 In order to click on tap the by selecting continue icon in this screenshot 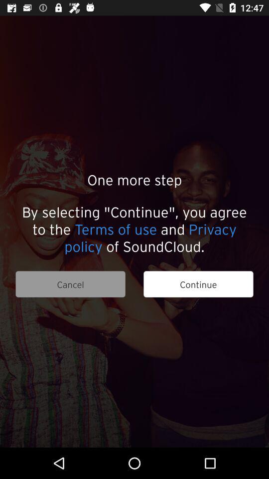, I will do `click(134, 229)`.